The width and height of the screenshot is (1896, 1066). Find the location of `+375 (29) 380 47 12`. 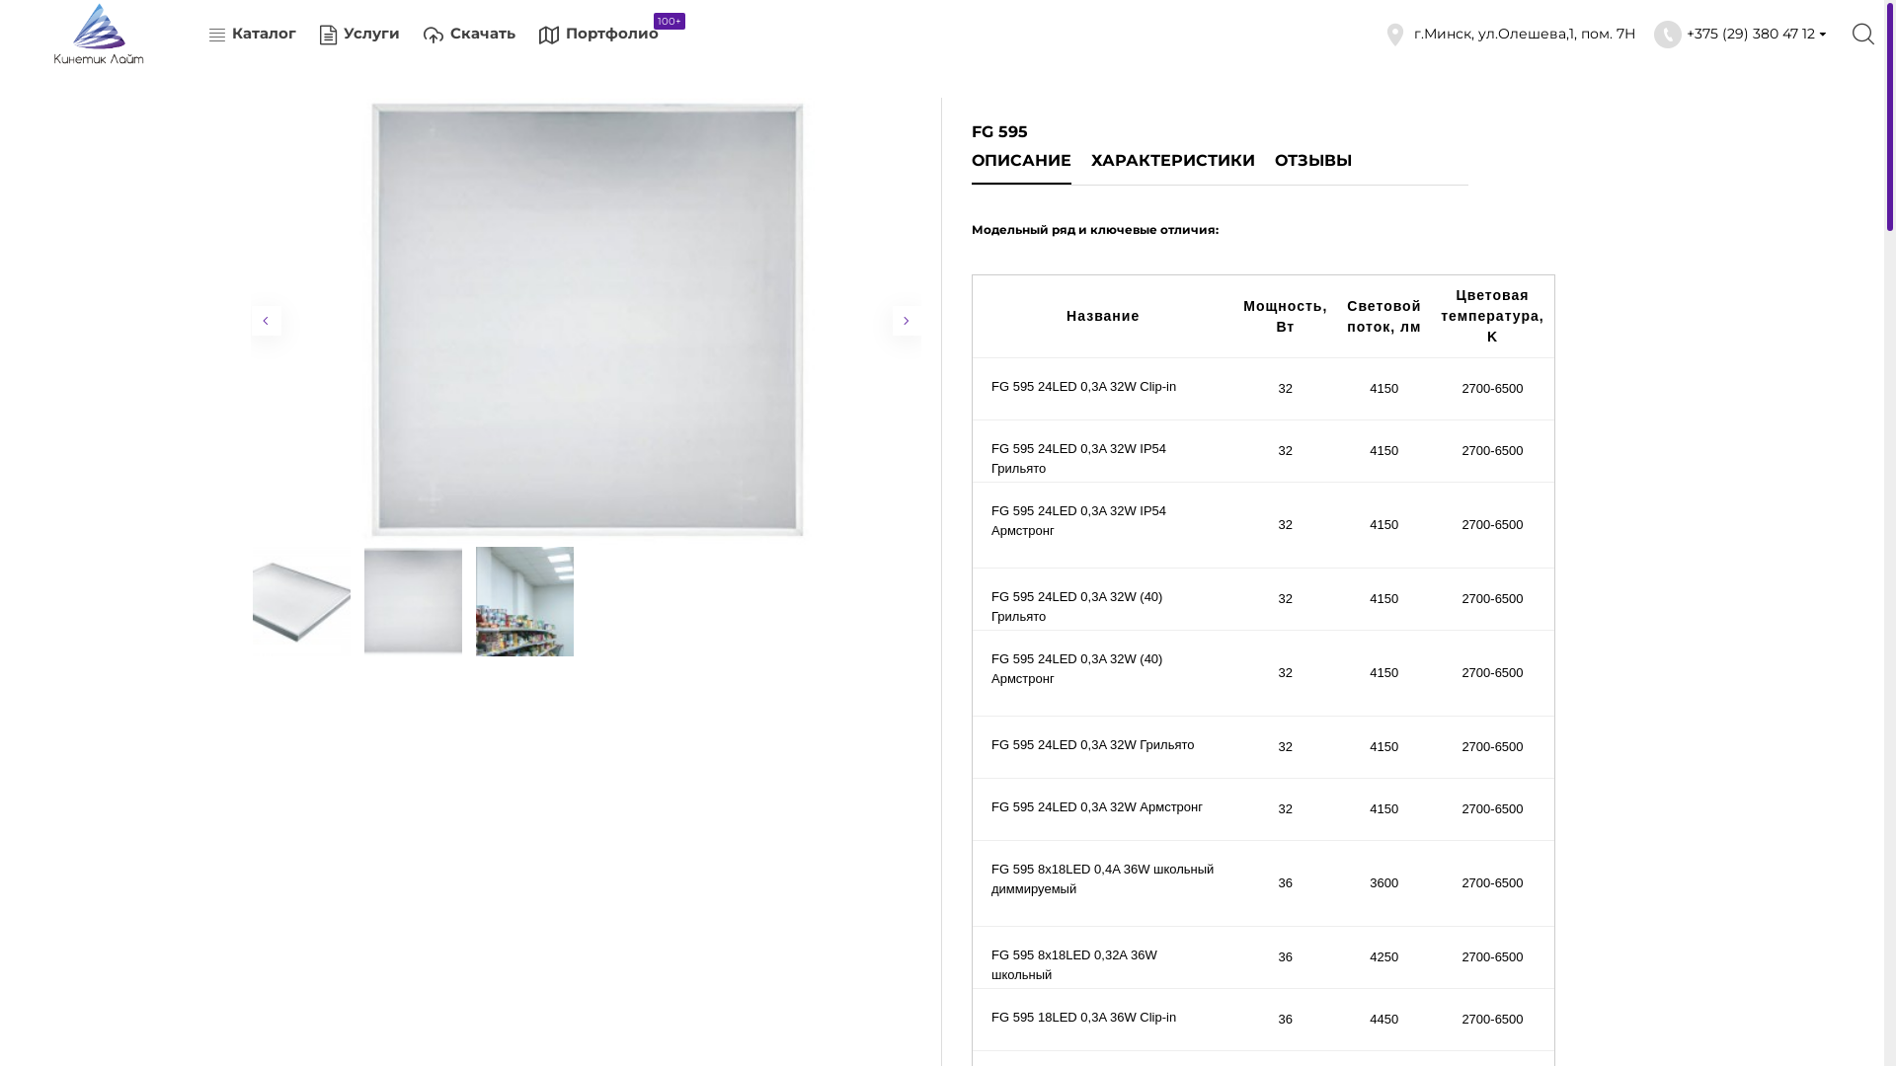

+375 (29) 380 47 12 is located at coordinates (1742, 35).